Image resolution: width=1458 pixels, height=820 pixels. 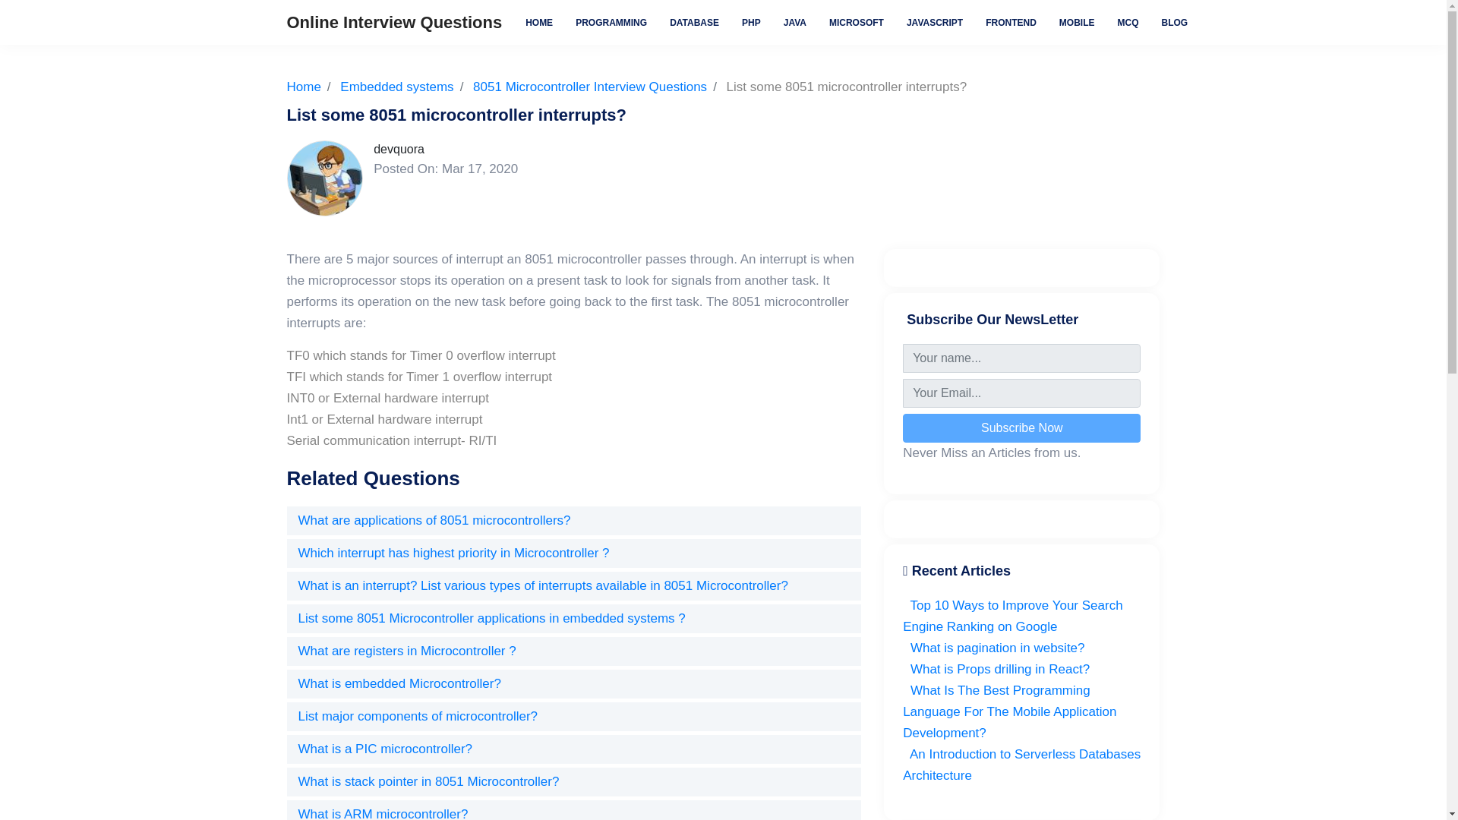 What do you see at coordinates (934, 21) in the screenshot?
I see `JAVASCRIPT` at bounding box center [934, 21].